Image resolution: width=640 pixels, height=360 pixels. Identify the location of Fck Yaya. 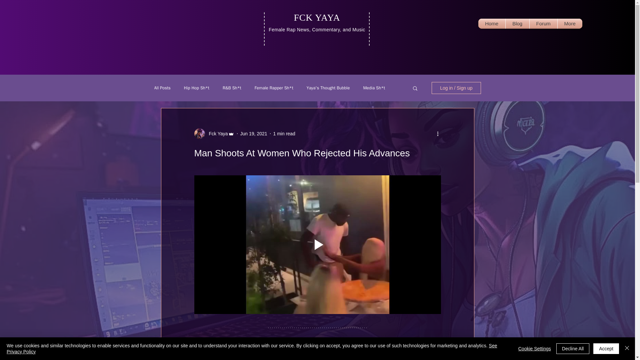
(214, 133).